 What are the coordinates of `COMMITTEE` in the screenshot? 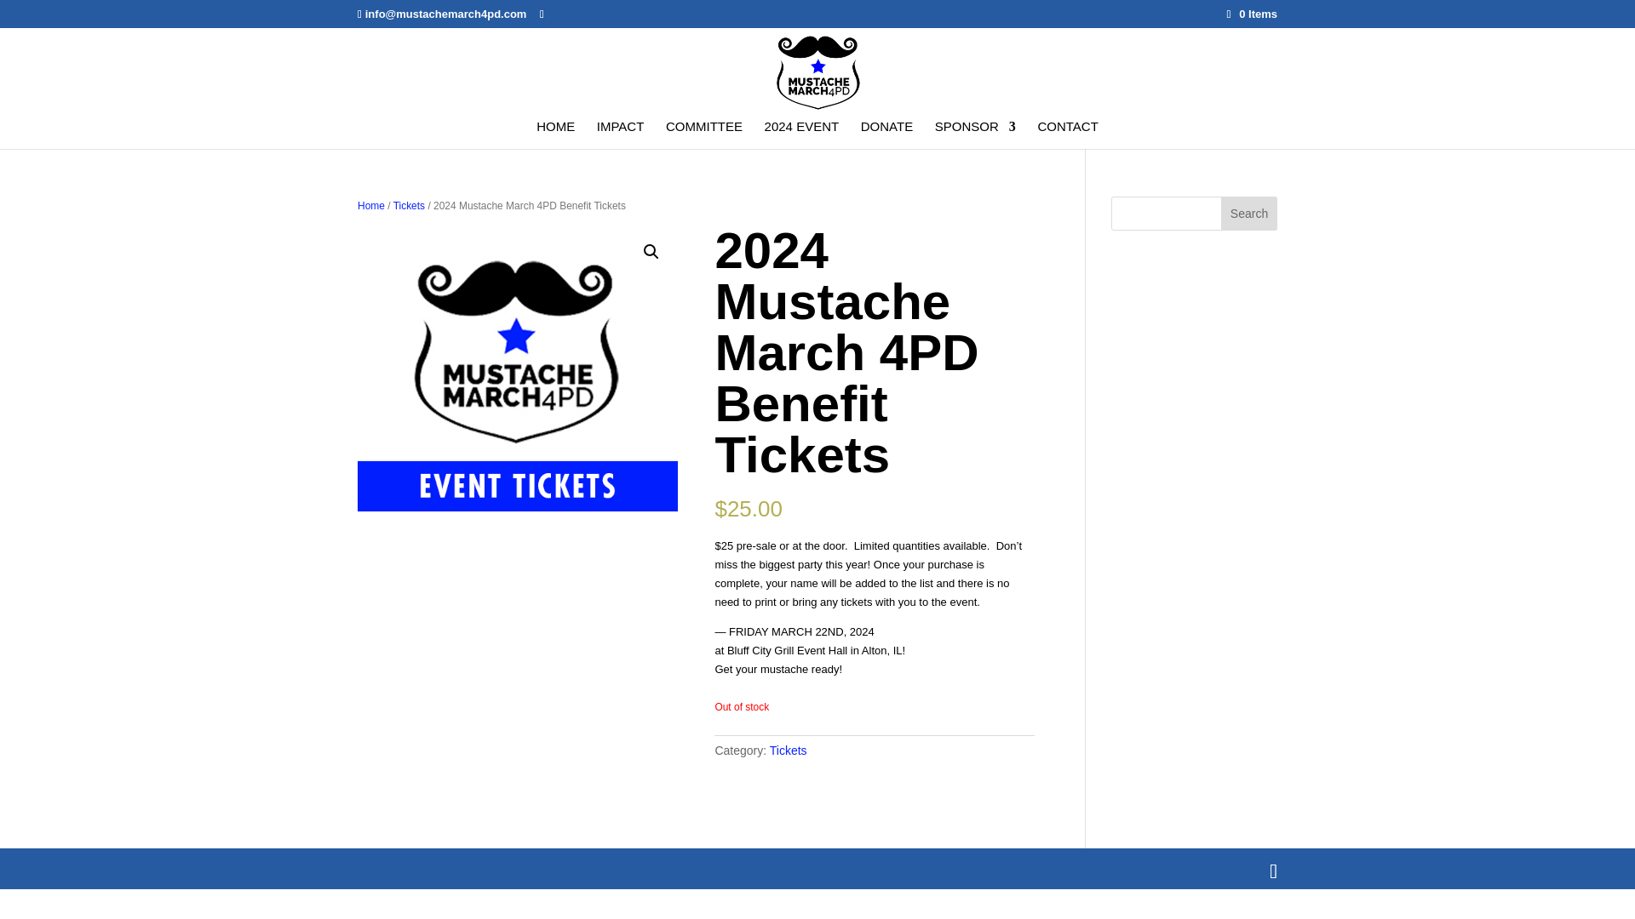 It's located at (703, 134).